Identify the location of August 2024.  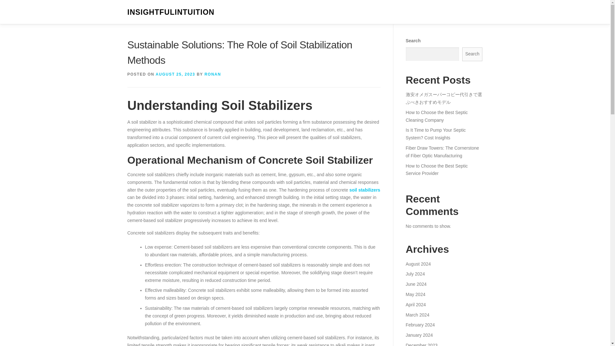
(418, 264).